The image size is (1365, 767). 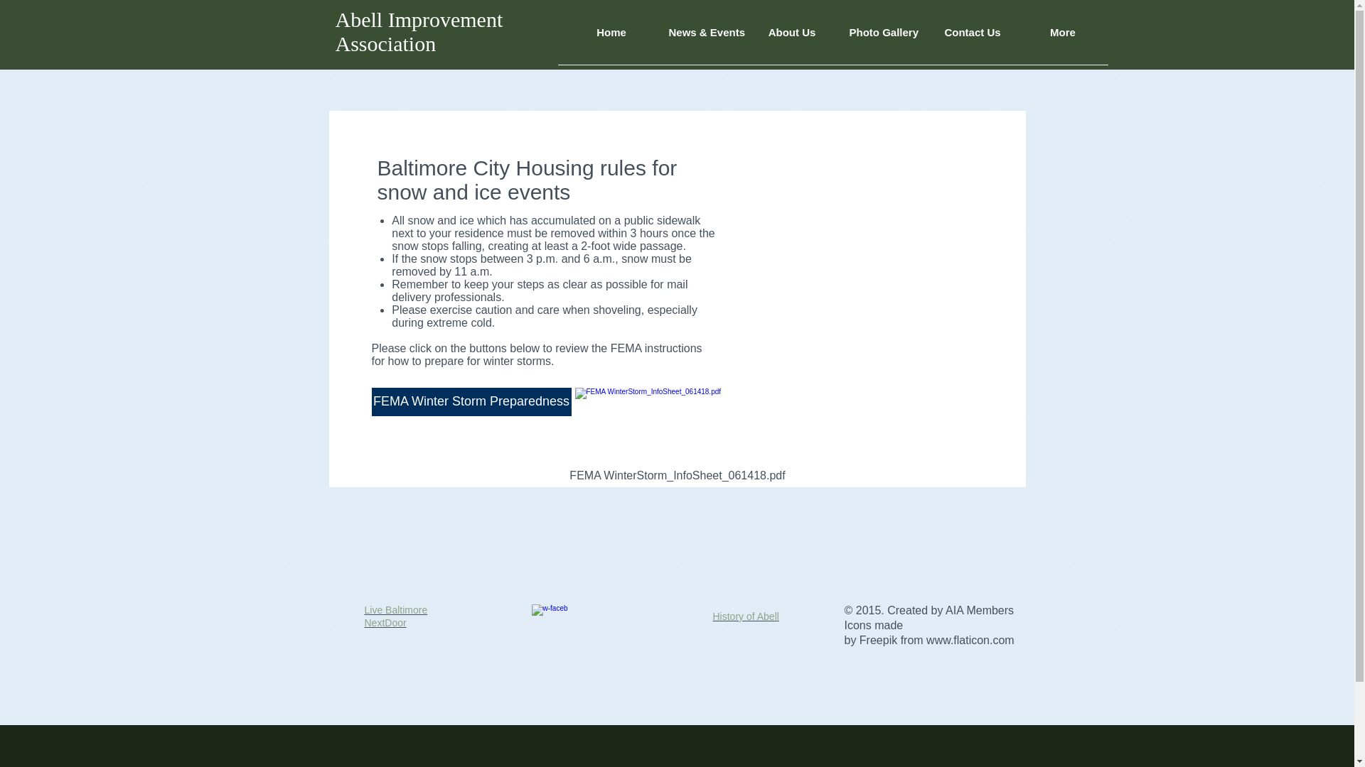 I want to click on Live Baltimore, so click(x=395, y=610).